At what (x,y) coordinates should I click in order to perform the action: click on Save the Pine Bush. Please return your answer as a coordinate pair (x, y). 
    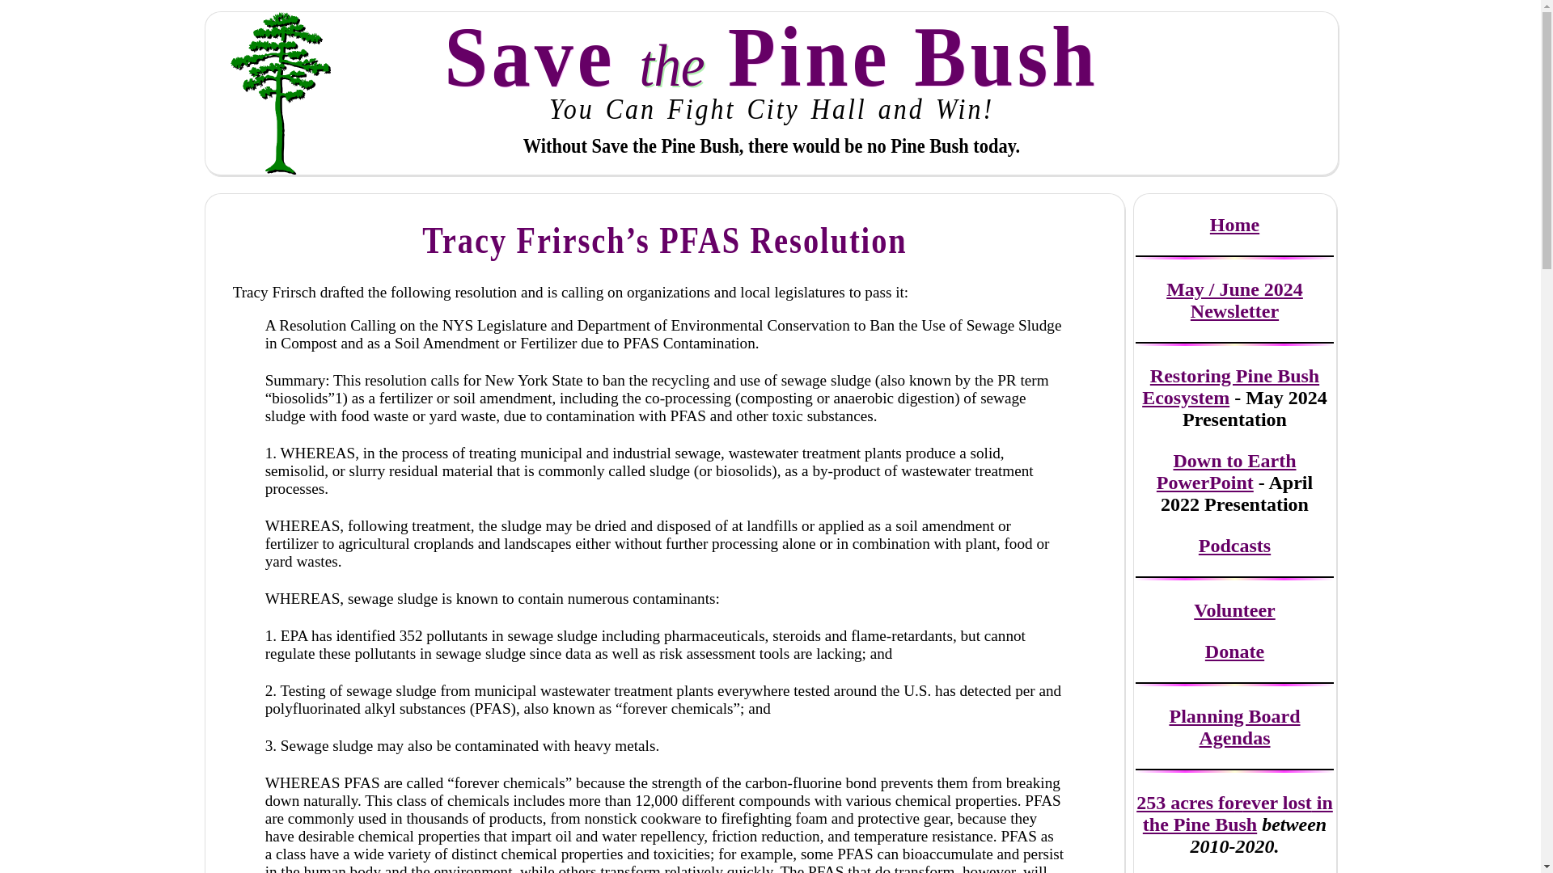
    Looking at the image, I should click on (771, 52).